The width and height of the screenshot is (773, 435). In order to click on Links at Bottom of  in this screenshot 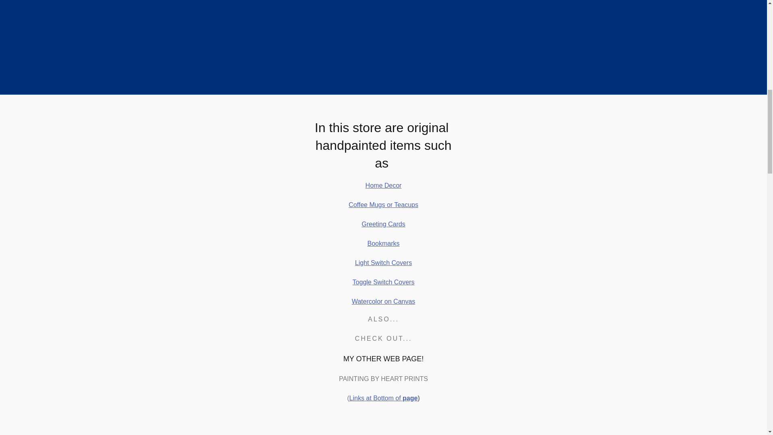, I will do `click(376, 398)`.